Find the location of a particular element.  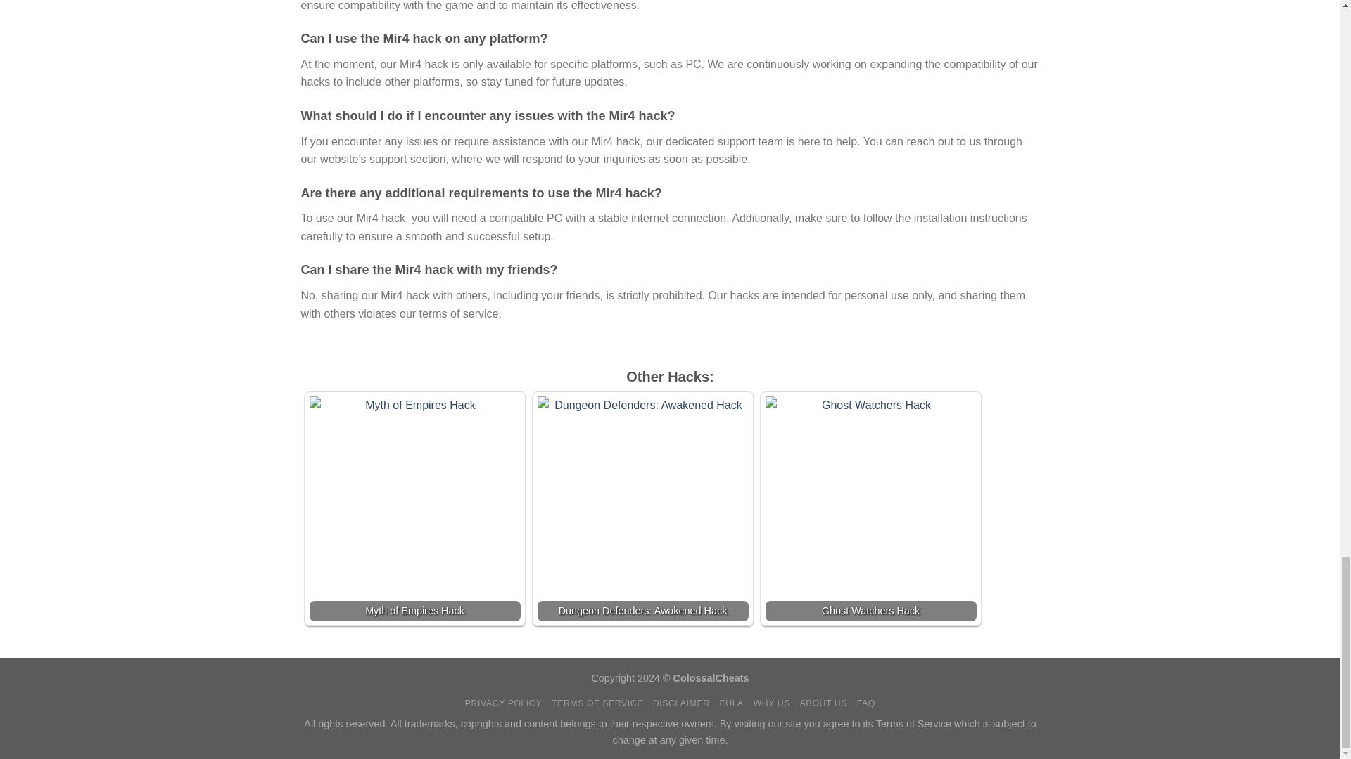

TERMS OF SERVICE is located at coordinates (597, 703).